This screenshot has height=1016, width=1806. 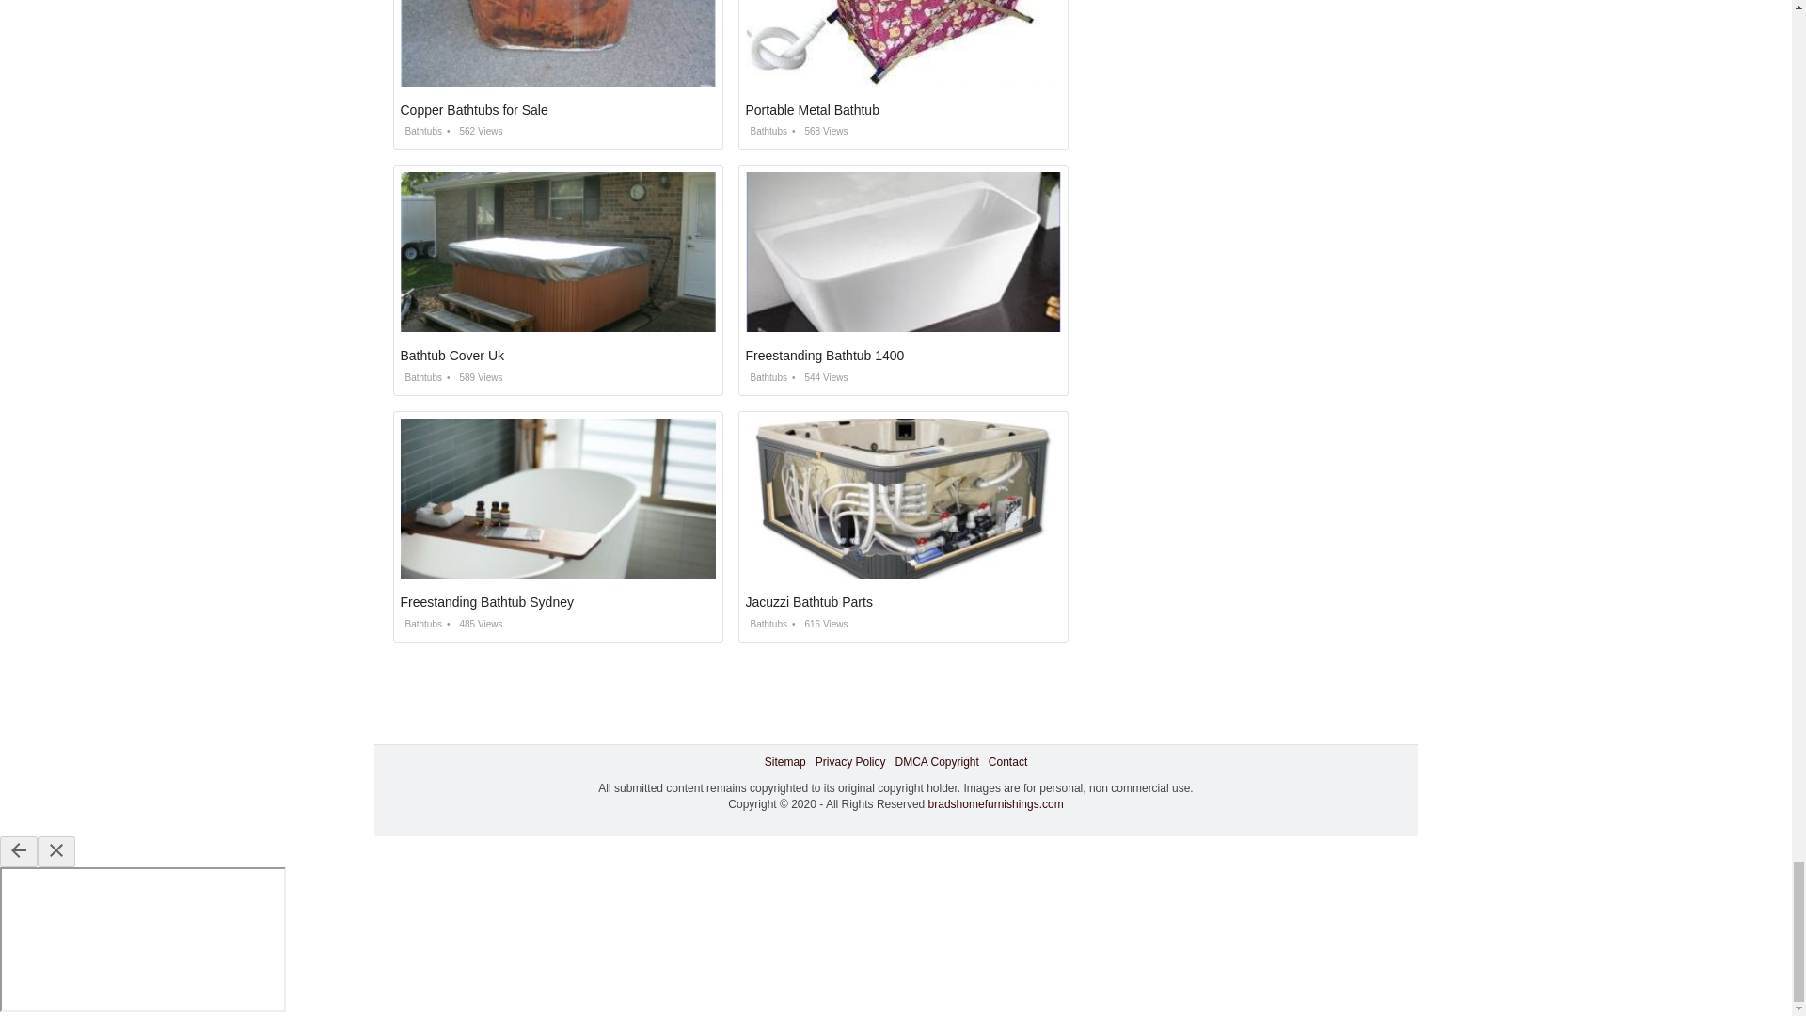 I want to click on Bathtubs, so click(x=765, y=378).